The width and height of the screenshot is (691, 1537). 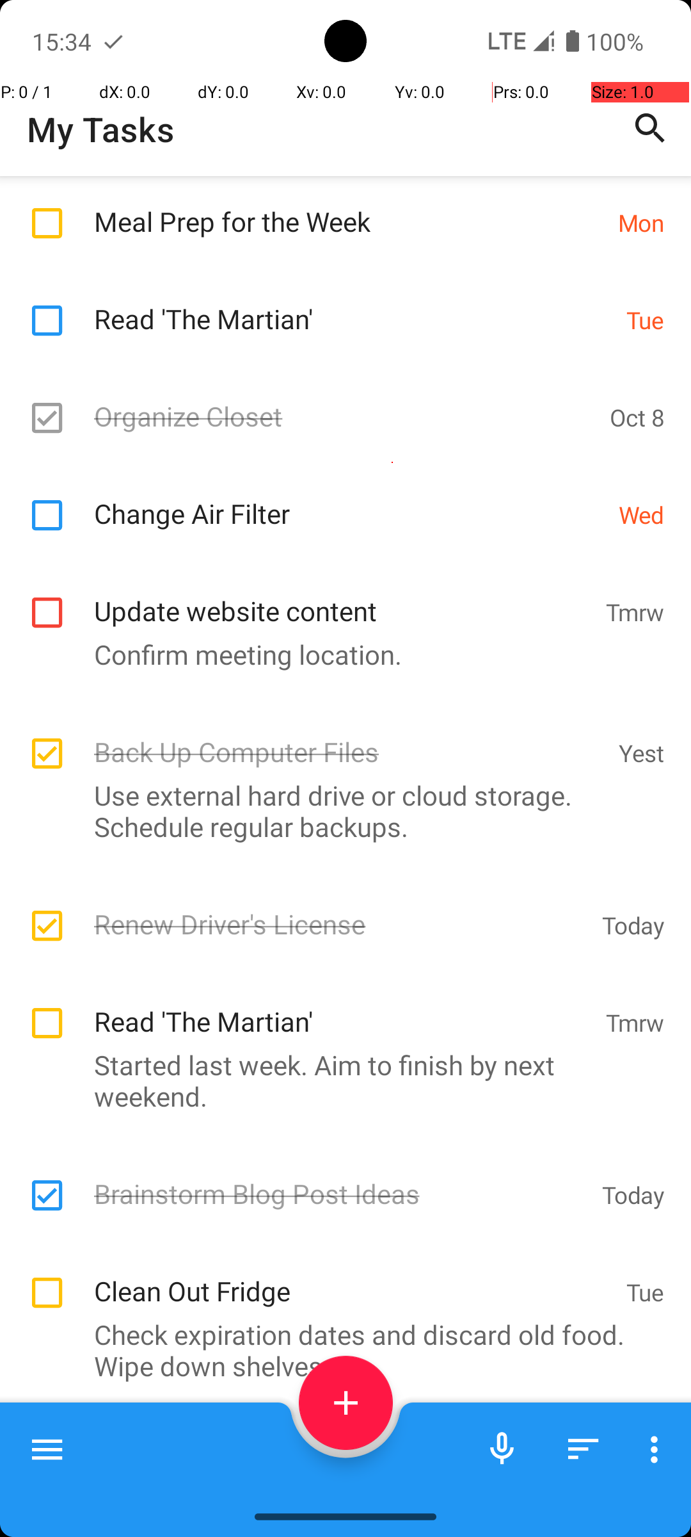 I want to click on Confirm meeting location., so click(x=339, y=655).